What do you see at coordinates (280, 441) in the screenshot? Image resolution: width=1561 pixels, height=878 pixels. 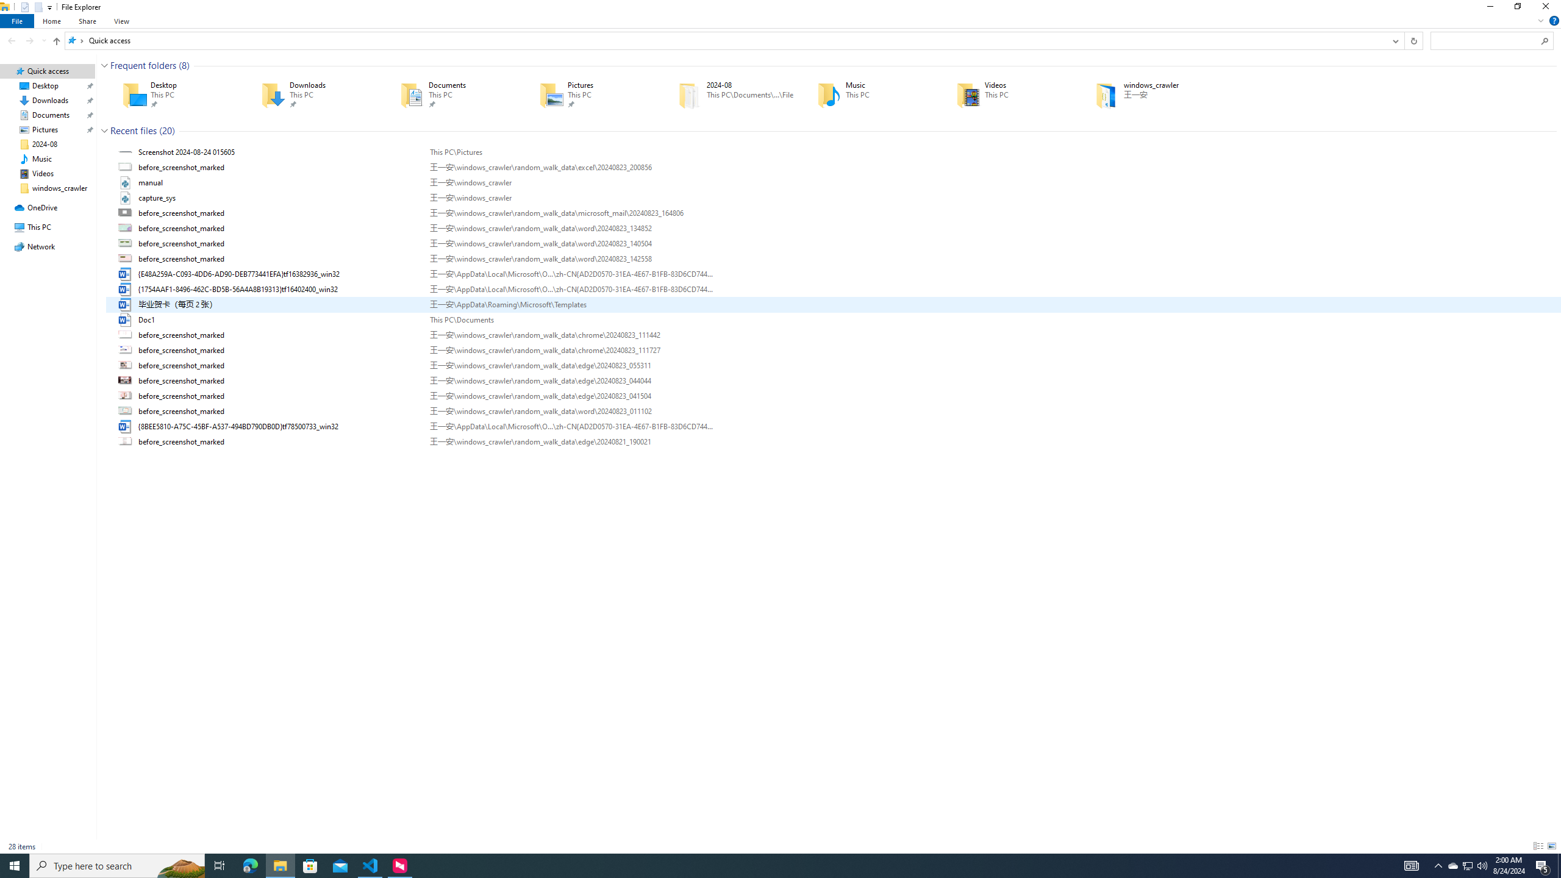 I see `Name` at bounding box center [280, 441].